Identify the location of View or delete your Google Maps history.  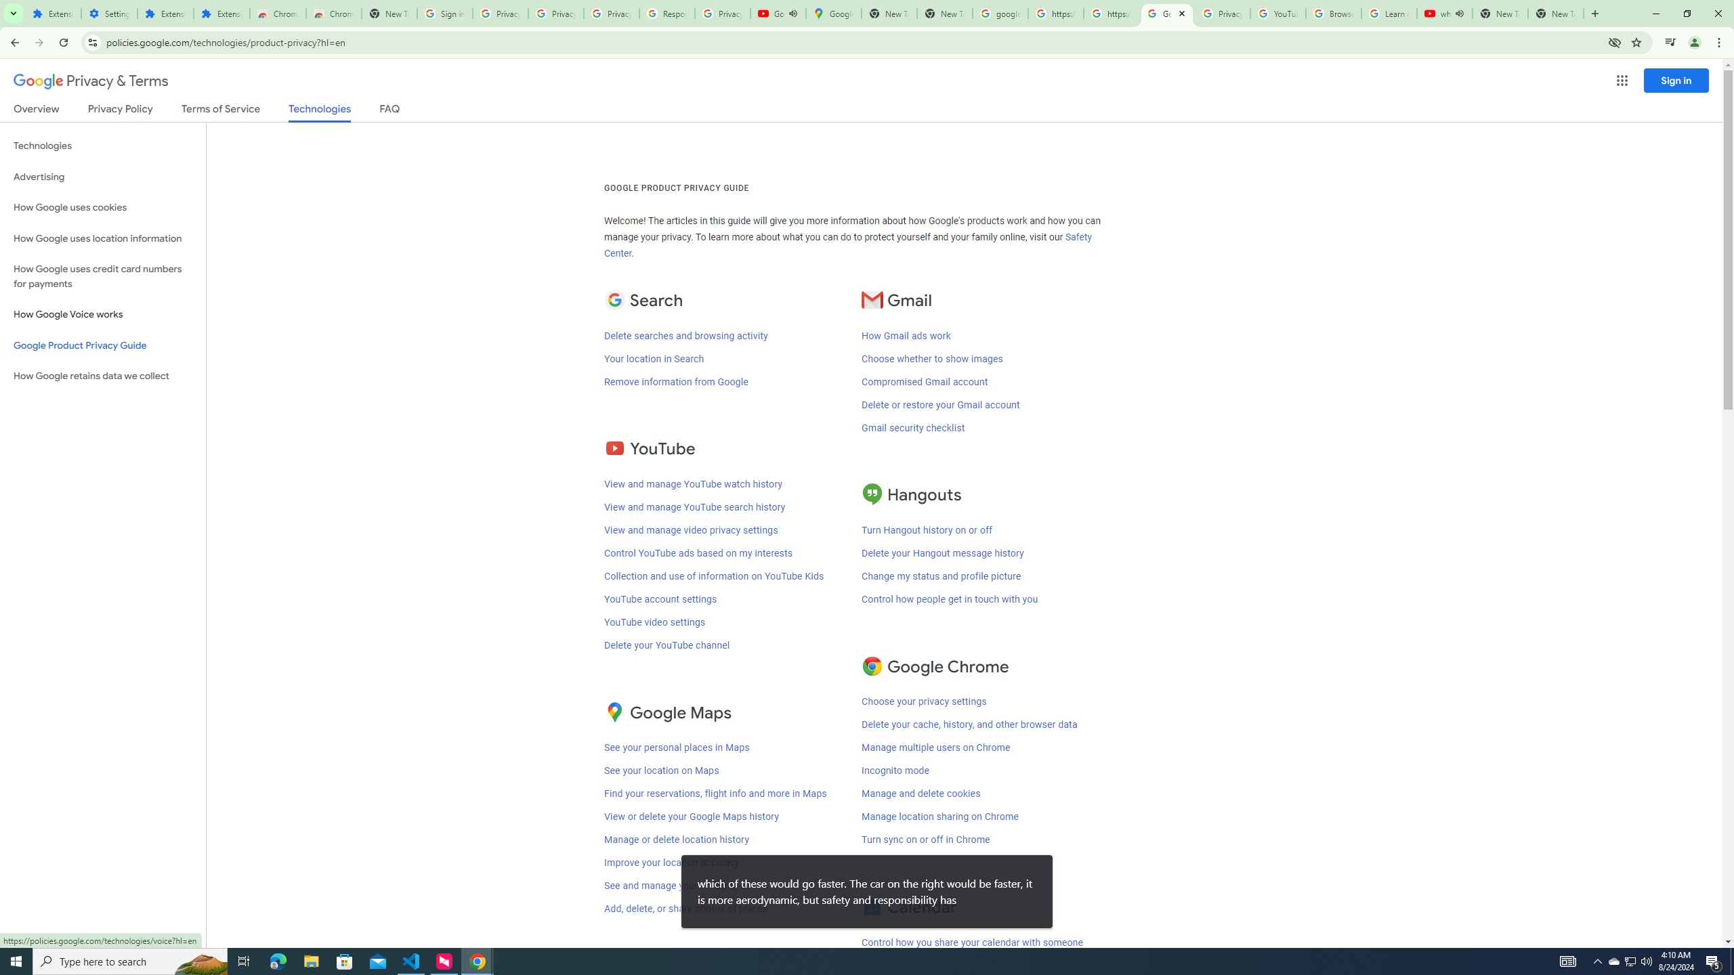
(691, 817).